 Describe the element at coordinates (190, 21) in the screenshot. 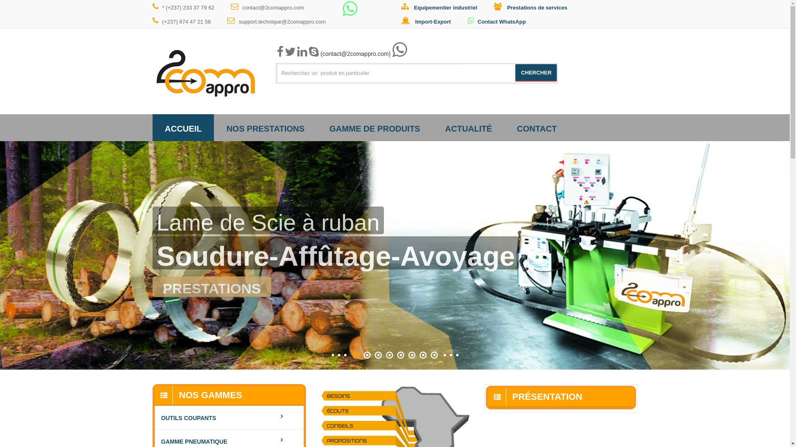

I see `(+237) 674 47 21 58` at that location.